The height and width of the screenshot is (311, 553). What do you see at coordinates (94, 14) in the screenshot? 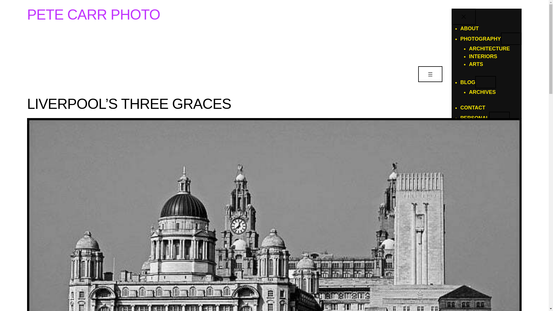
I see `PETE CARR PHOTO` at bounding box center [94, 14].